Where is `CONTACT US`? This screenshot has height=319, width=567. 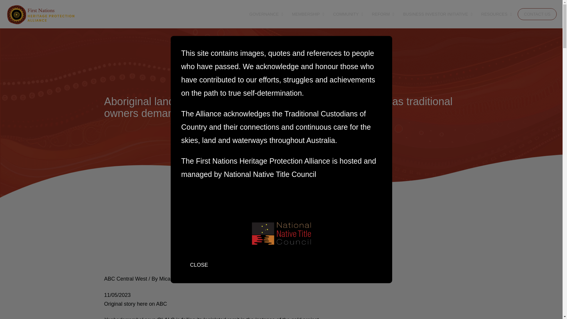
CONTACT US is located at coordinates (537, 14).